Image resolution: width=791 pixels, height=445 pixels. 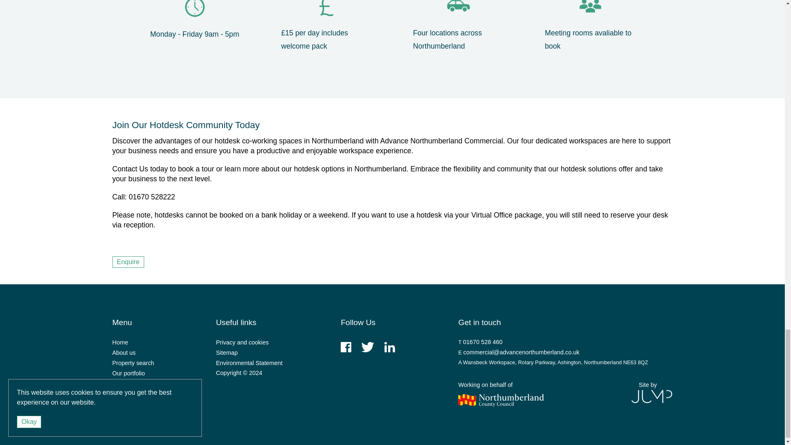 I want to click on Twitter, so click(x=367, y=350).